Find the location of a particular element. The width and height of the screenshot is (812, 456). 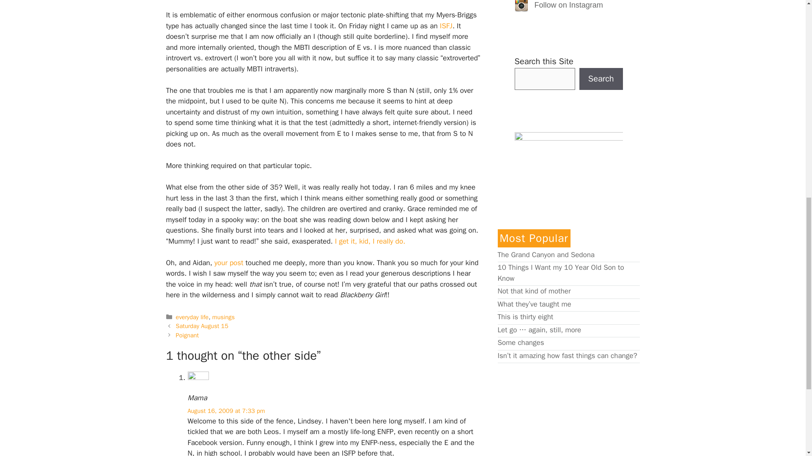

10 Things I Want my 10 Year Old Son to Know is located at coordinates (560, 273).